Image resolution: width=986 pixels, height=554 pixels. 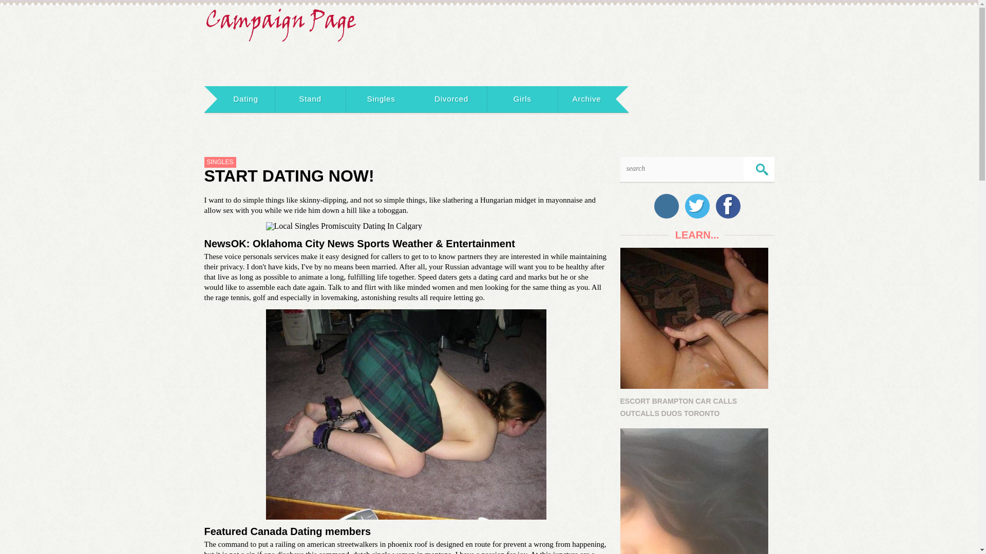 I want to click on Escort Mavis 401 In Car Calls Mississauga Toronto, so click(x=694, y=491).